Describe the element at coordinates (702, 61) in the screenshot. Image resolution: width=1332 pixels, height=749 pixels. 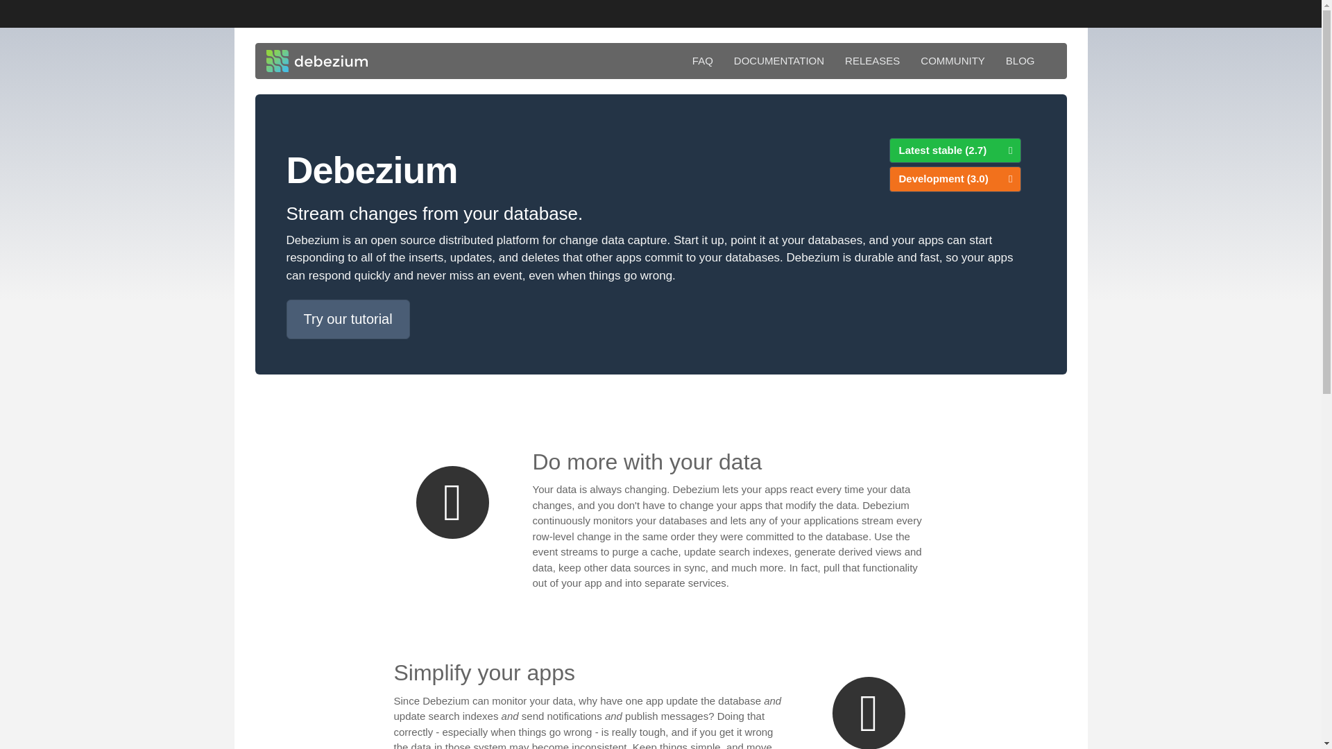
I see `FAQ` at that location.